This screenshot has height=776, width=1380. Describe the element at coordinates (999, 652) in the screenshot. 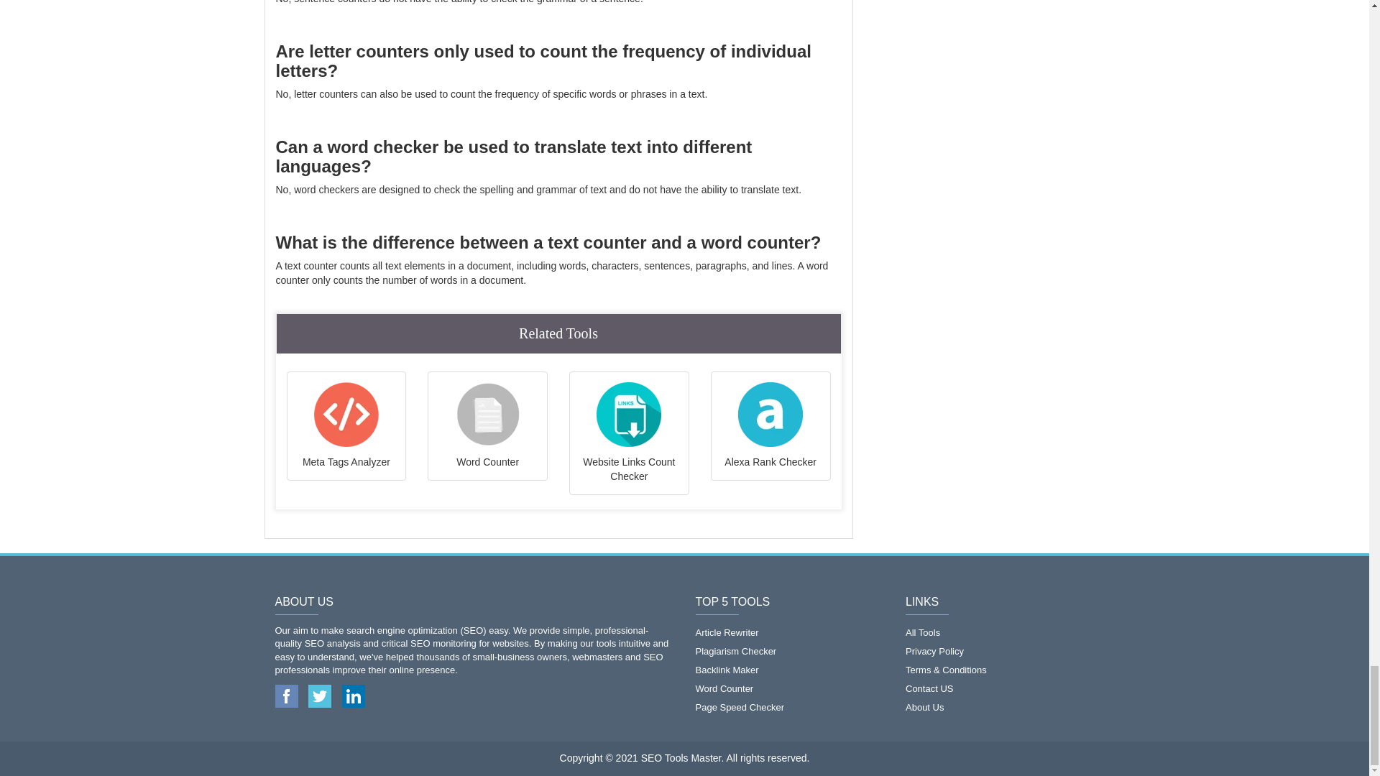

I see `Privacy Policy` at that location.